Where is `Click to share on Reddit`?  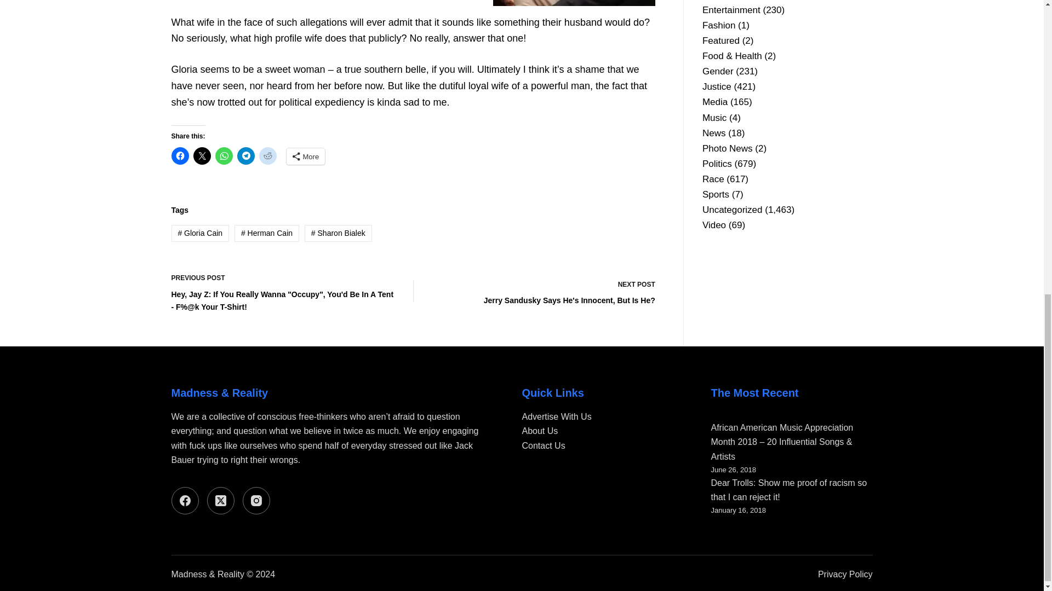
Click to share on Reddit is located at coordinates (245, 155).